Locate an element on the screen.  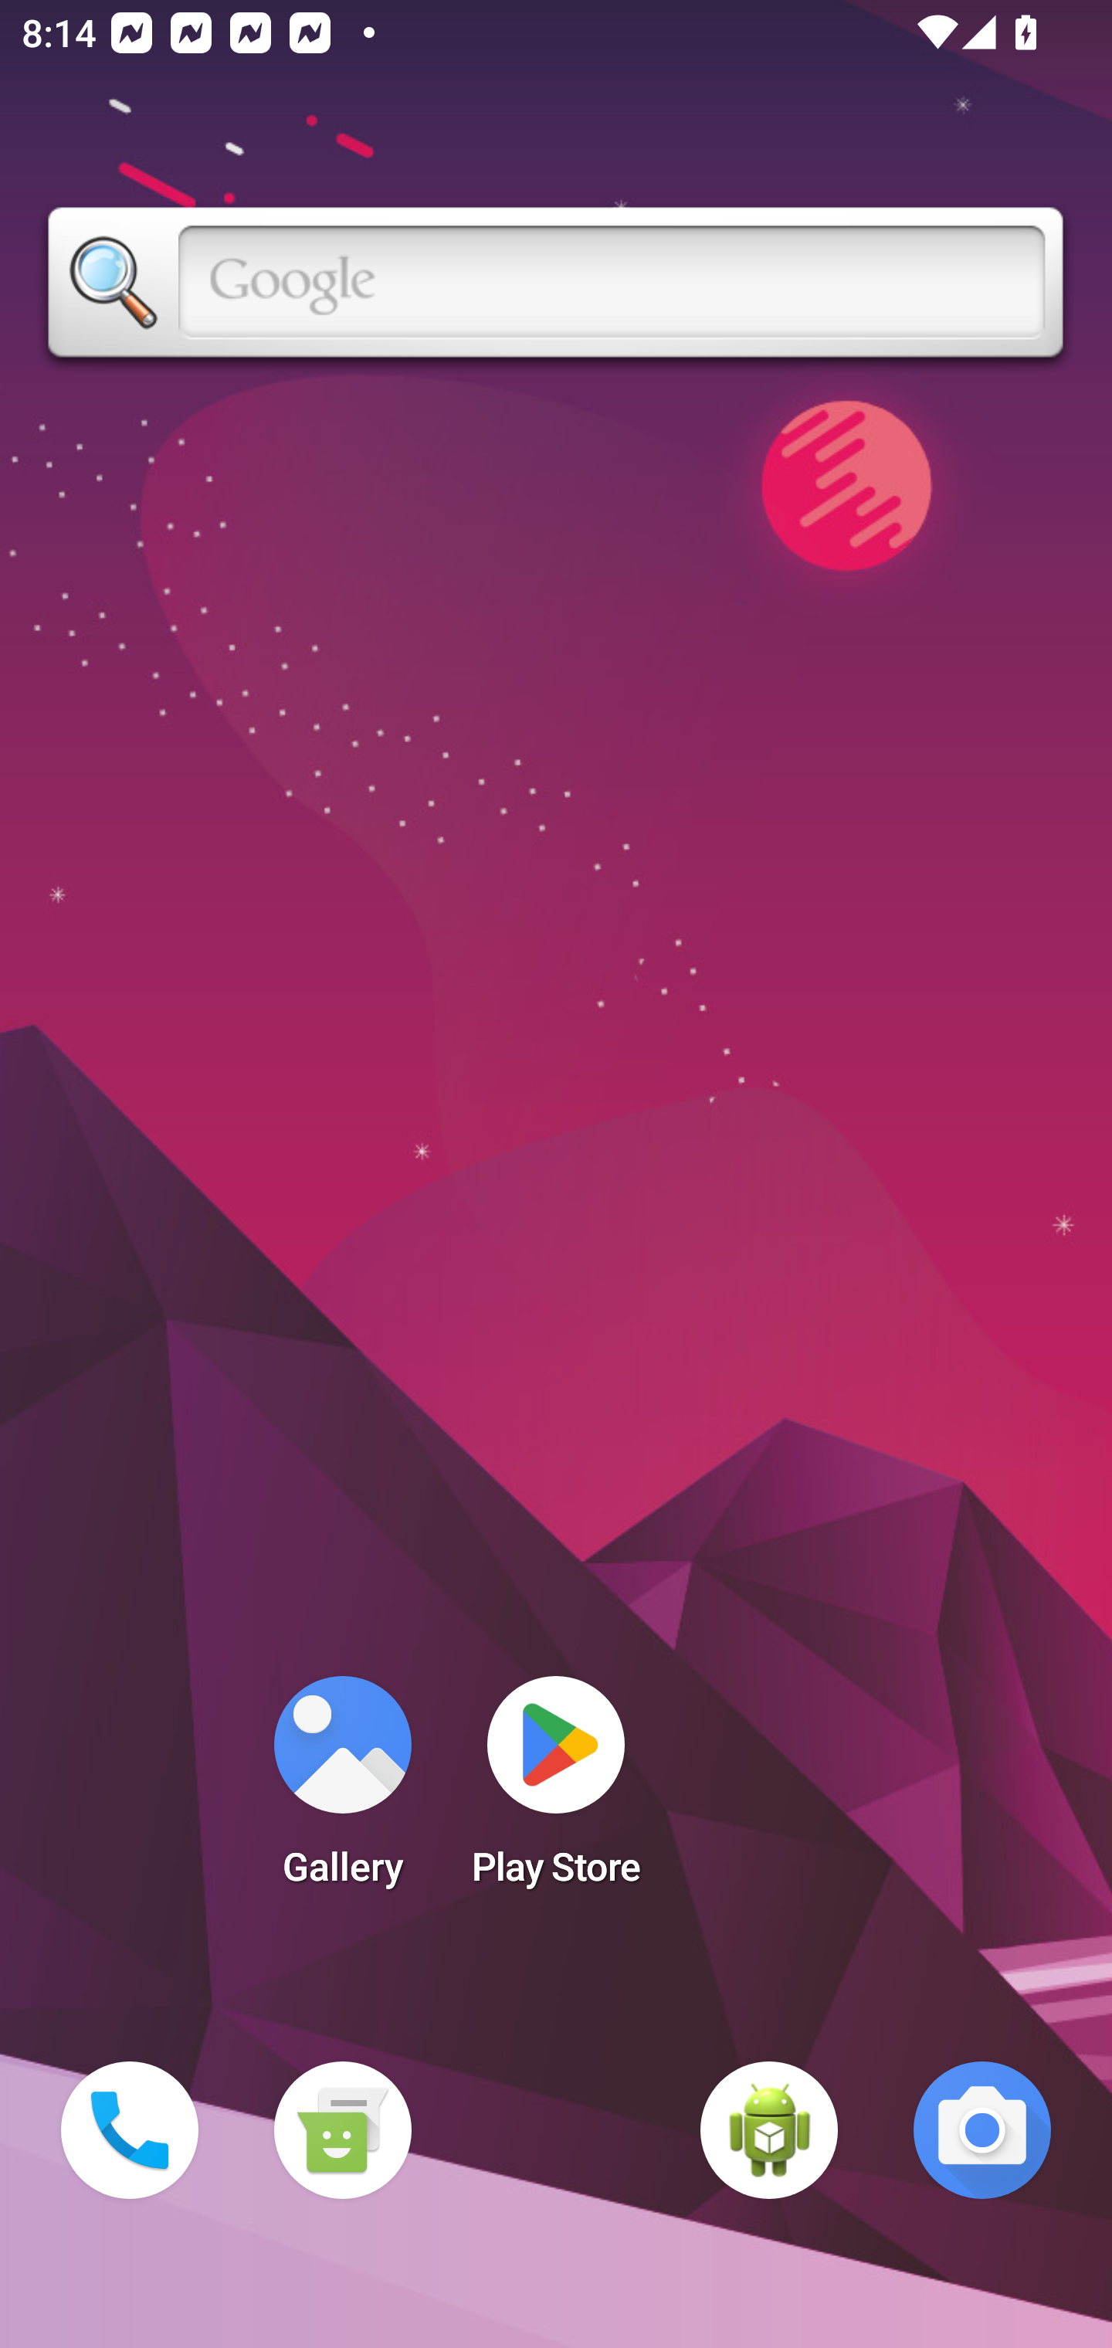
Phone is located at coordinates (130, 2130).